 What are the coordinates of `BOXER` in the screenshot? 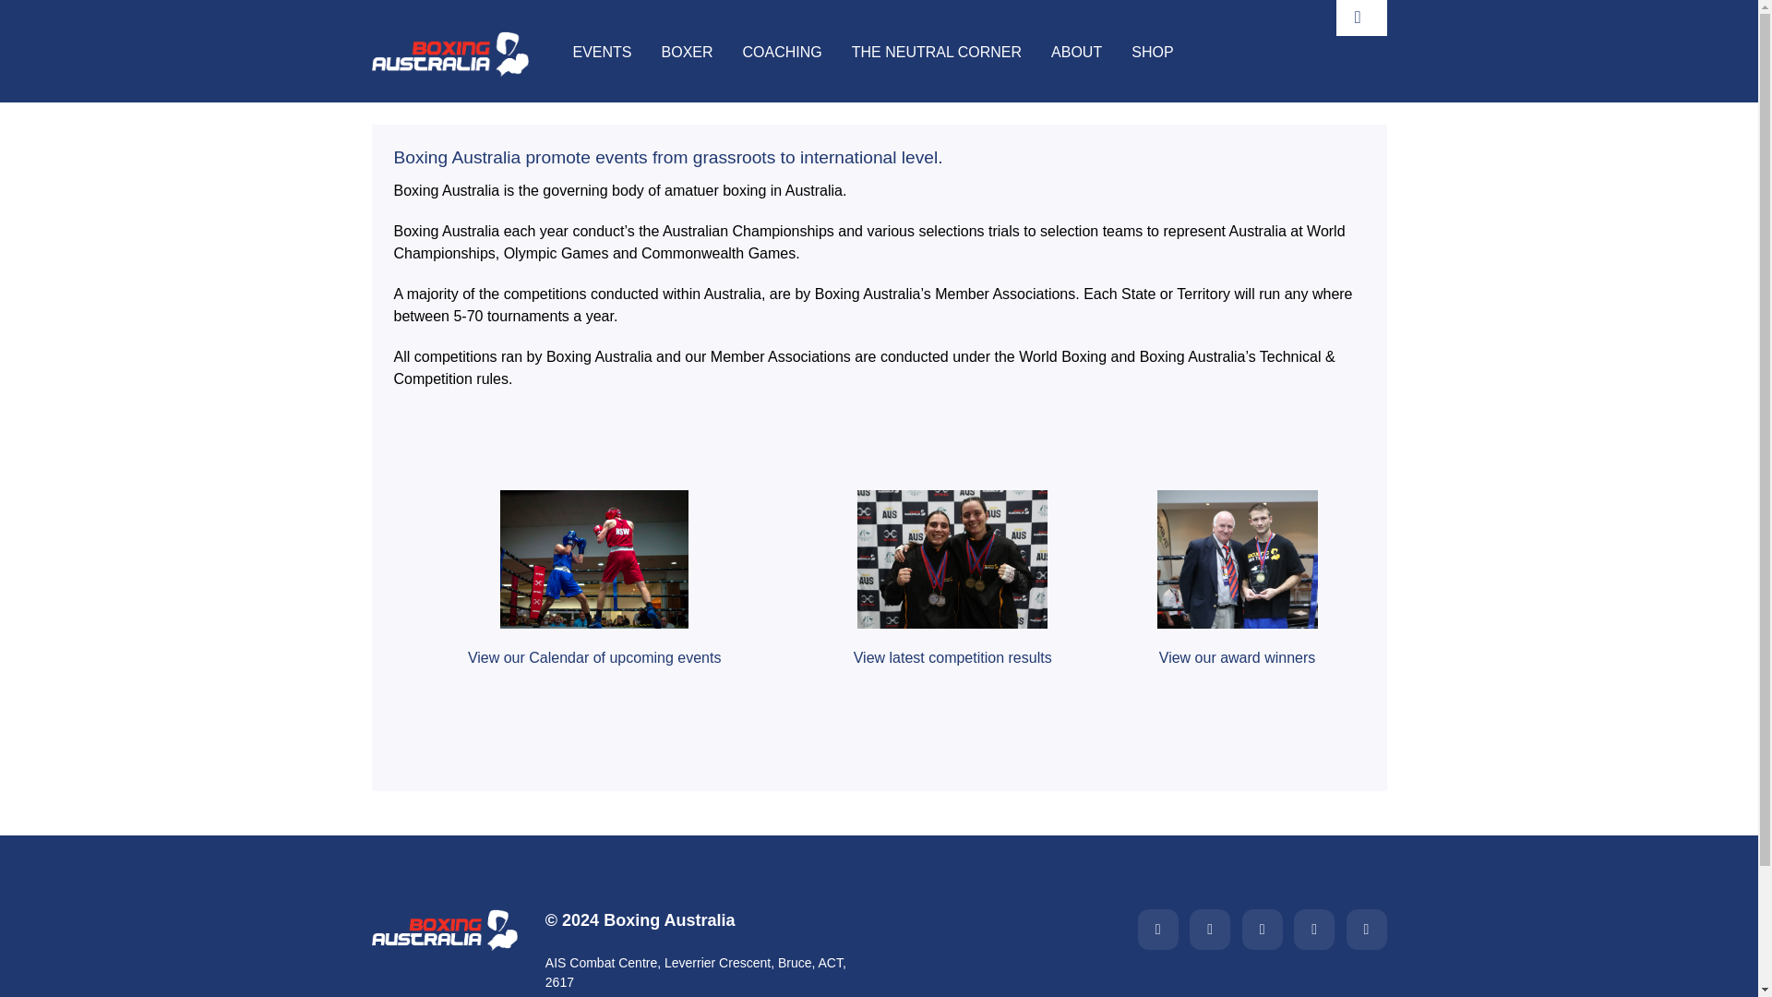 It's located at (687, 54).